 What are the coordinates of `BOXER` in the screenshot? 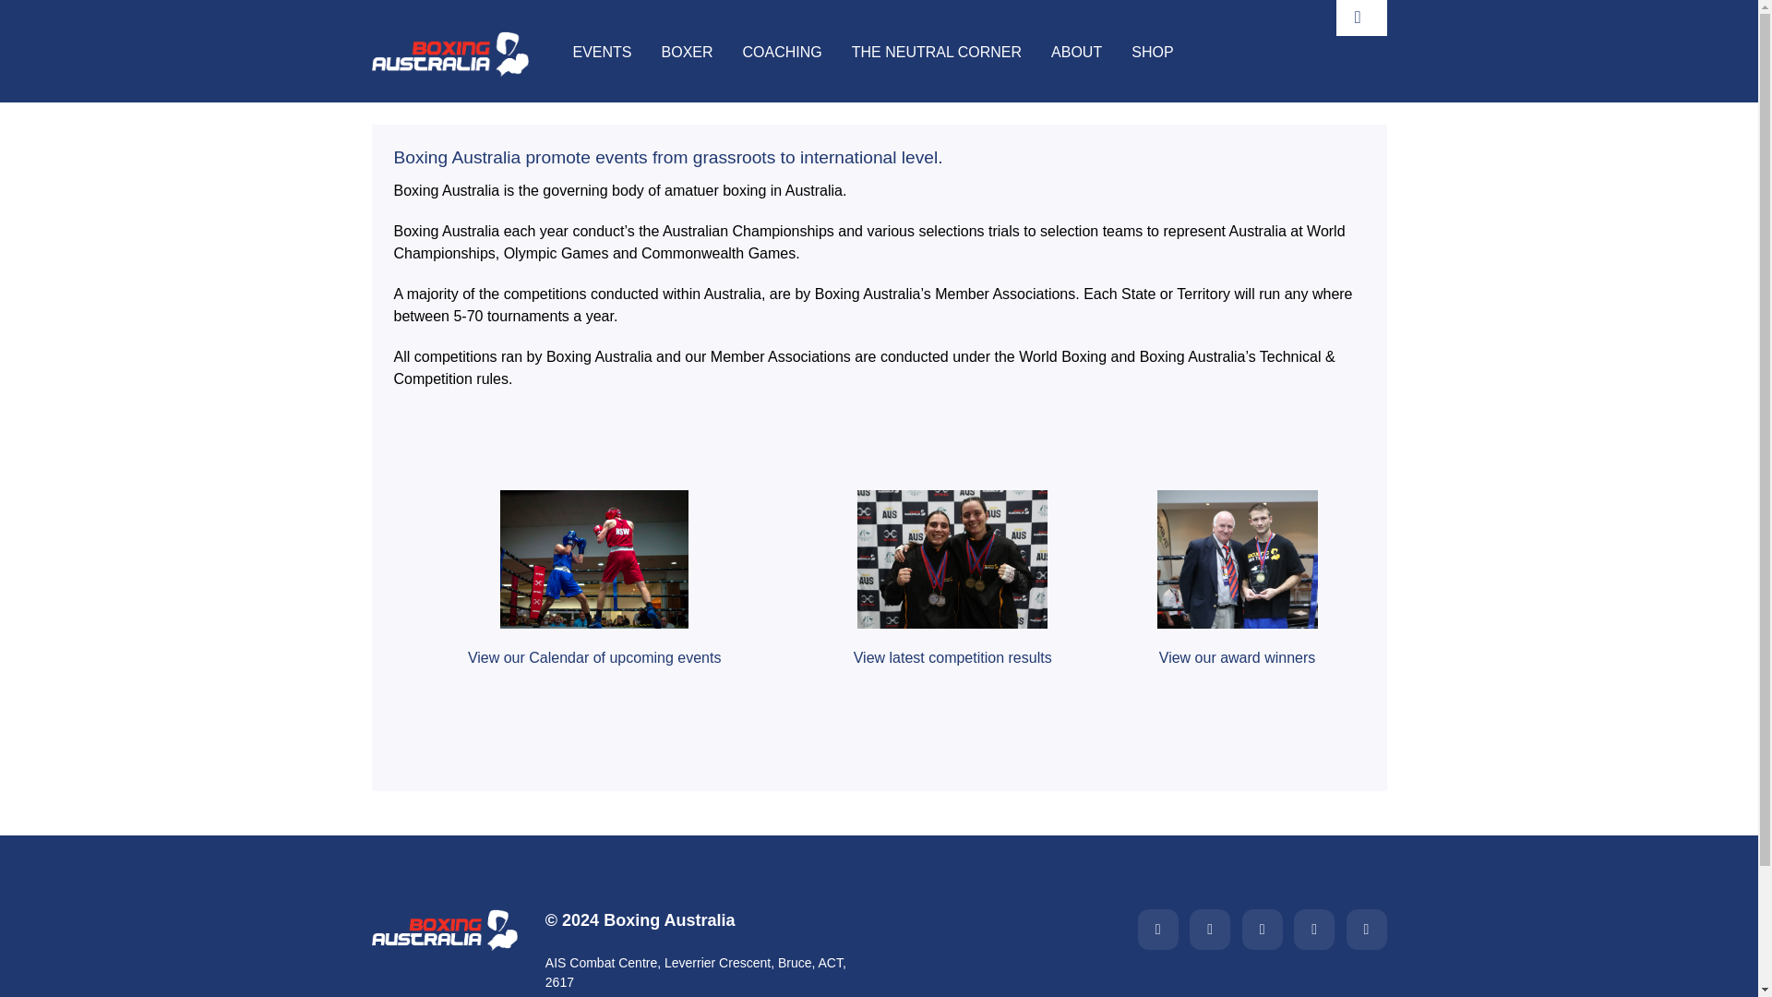 It's located at (687, 54).